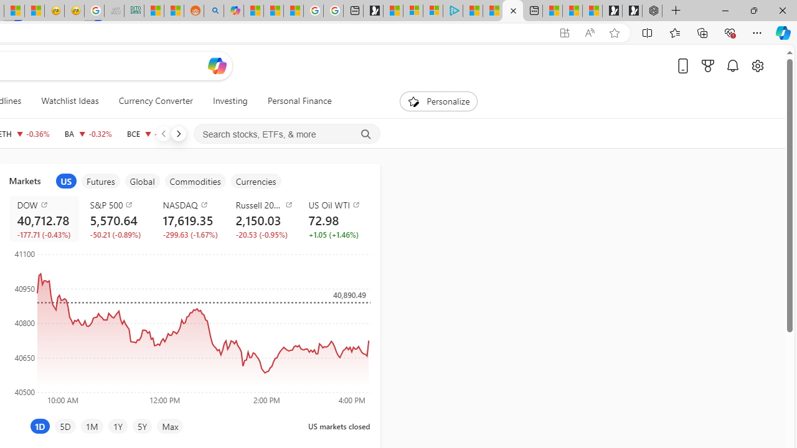  What do you see at coordinates (192, 204) in the screenshot?
I see `NASDAQ` at bounding box center [192, 204].